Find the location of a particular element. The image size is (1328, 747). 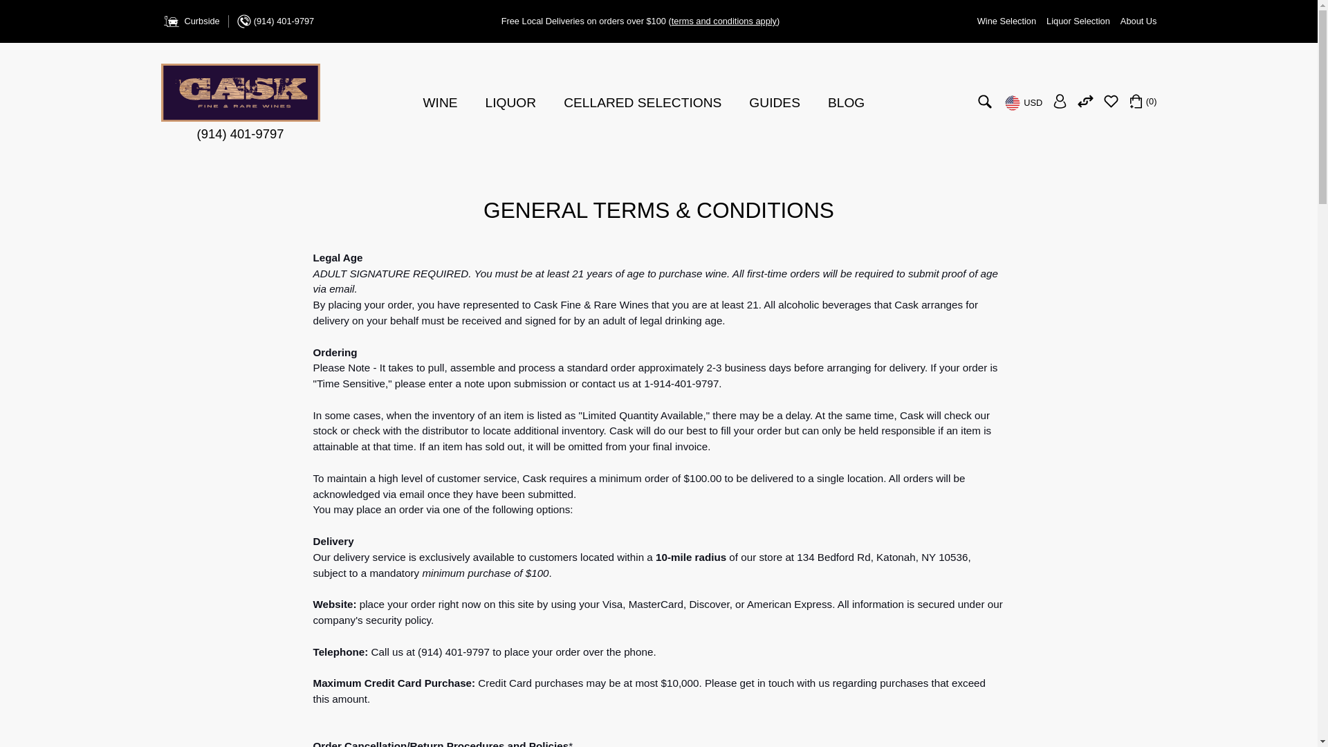

Guides is located at coordinates (775, 102).